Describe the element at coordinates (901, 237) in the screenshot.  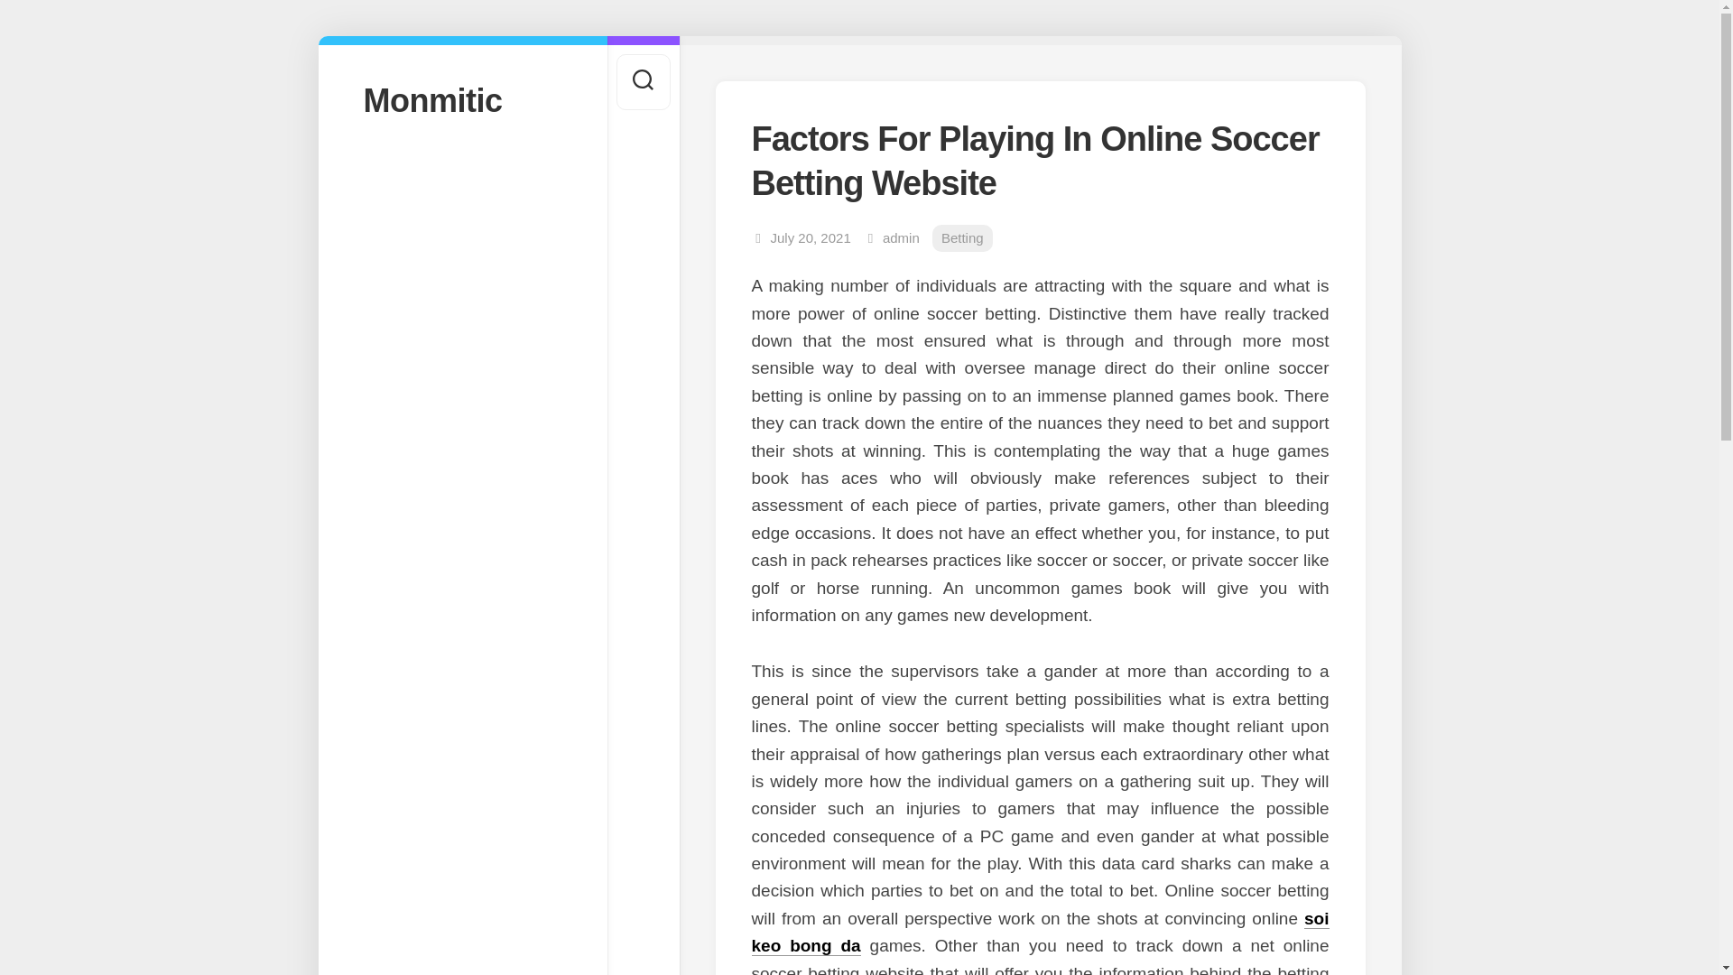
I see `Posts by admin` at that location.